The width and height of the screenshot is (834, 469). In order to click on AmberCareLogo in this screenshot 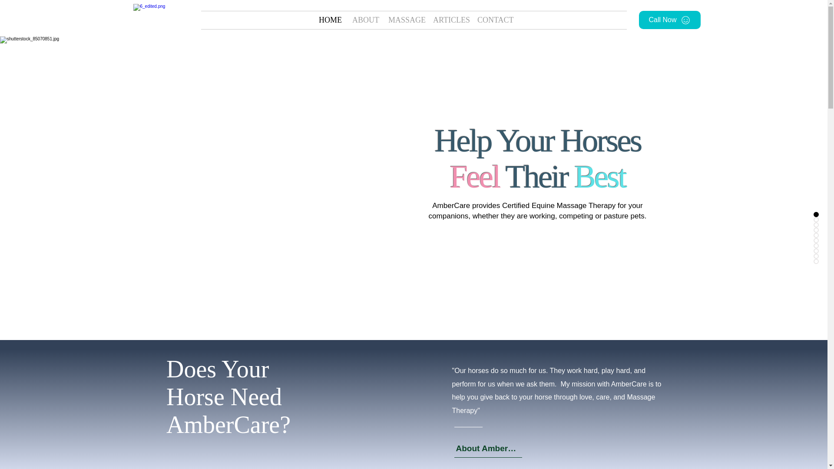, I will do `click(157, 20)`.